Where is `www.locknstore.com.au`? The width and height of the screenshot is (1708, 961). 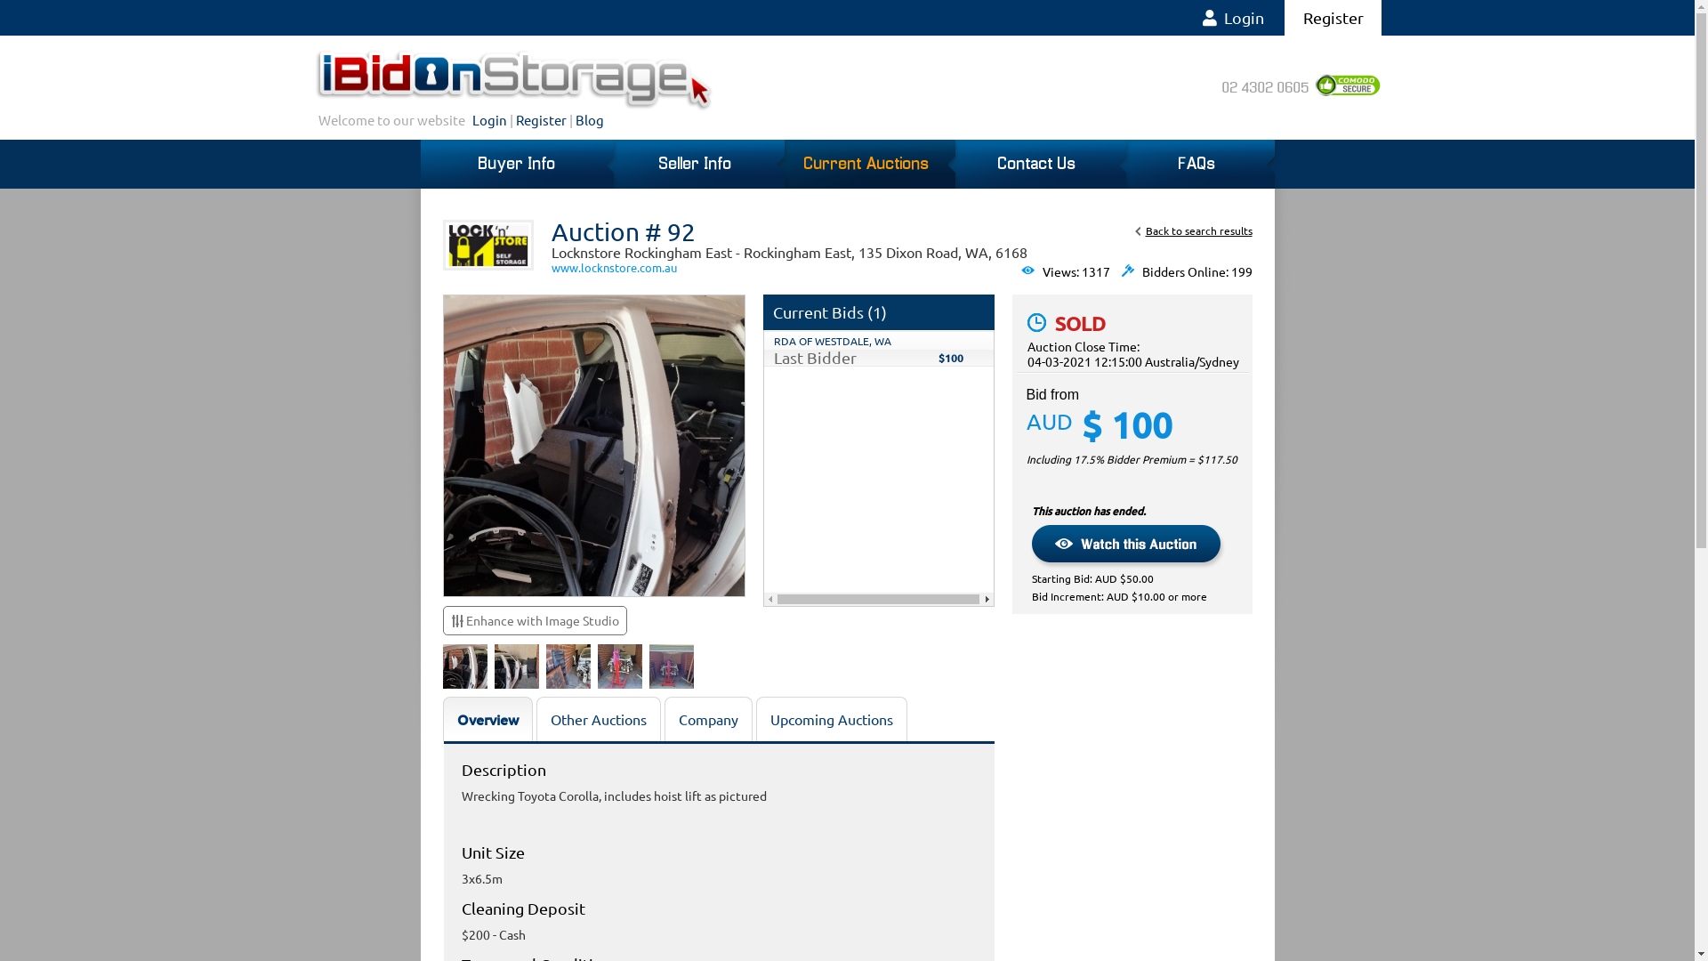
www.locknstore.com.au is located at coordinates (614, 267).